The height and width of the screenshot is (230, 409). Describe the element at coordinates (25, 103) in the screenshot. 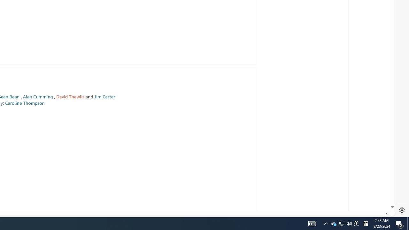

I see `Caroline Thompson` at that location.